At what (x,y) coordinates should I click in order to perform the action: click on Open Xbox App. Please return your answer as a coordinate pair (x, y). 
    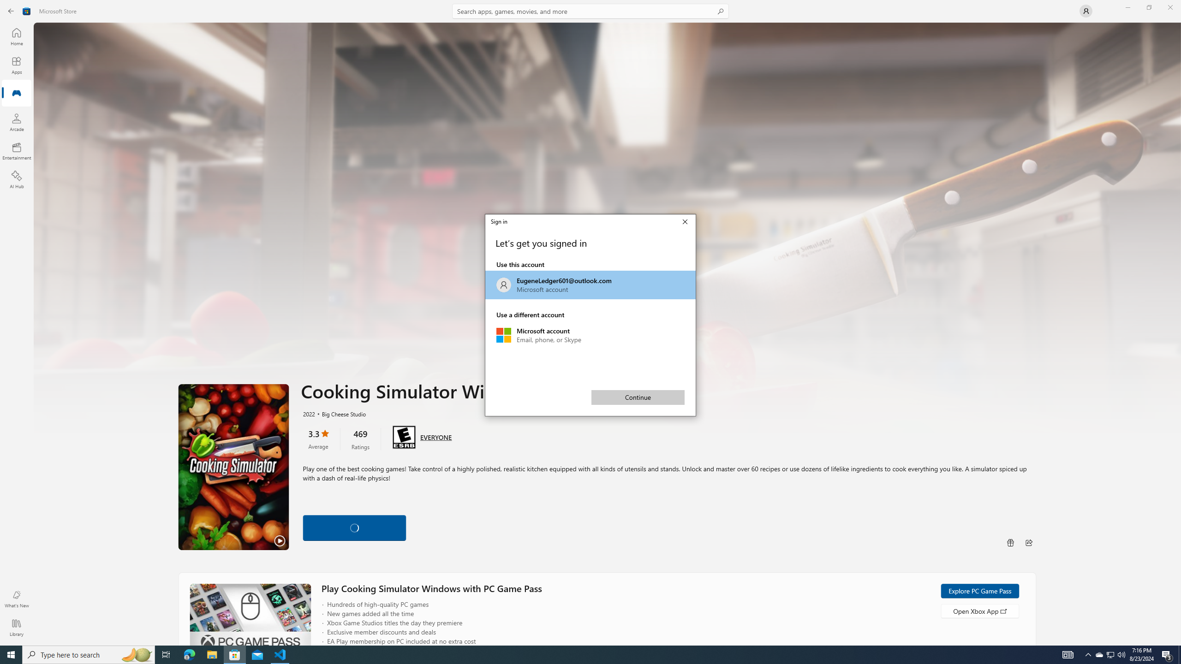
    Looking at the image, I should click on (89, 655).